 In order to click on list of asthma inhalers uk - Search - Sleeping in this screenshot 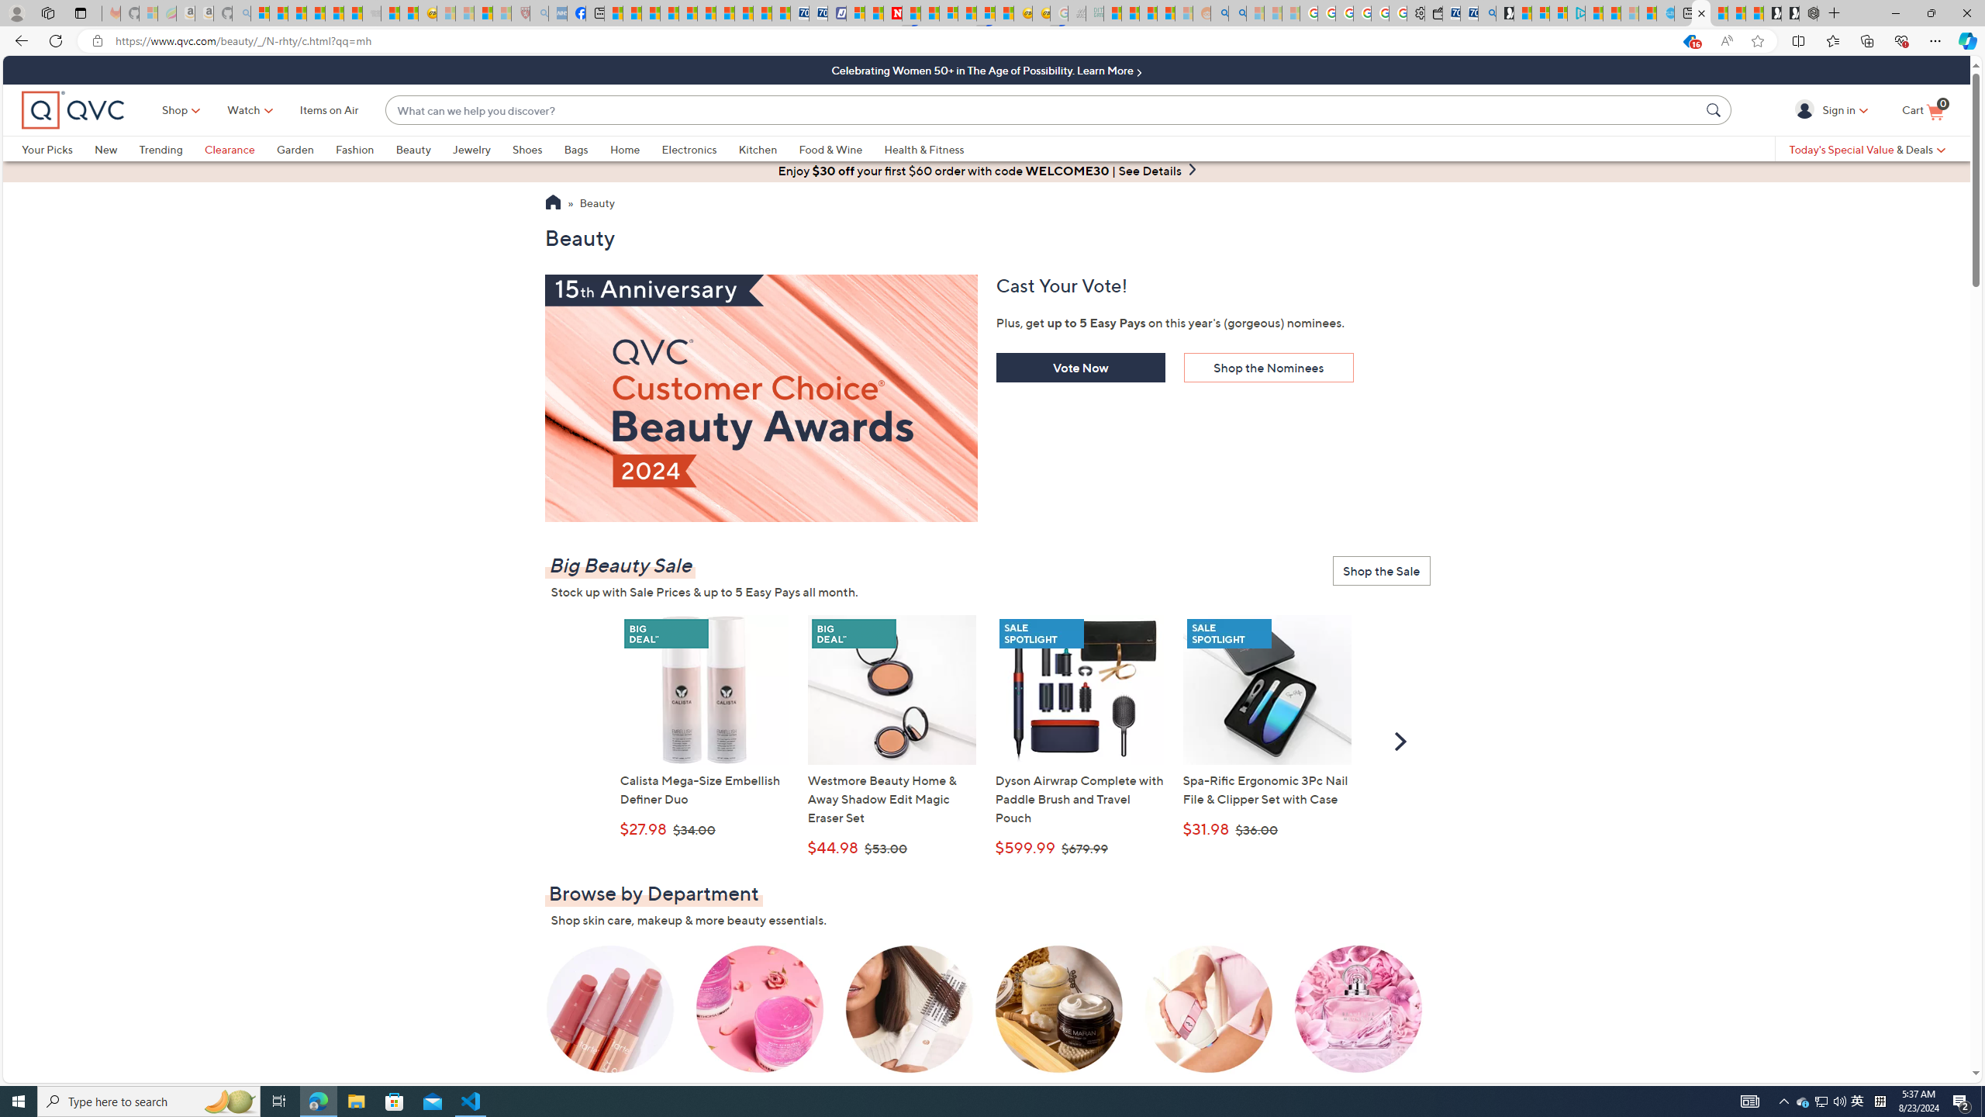, I will do `click(540, 13)`.